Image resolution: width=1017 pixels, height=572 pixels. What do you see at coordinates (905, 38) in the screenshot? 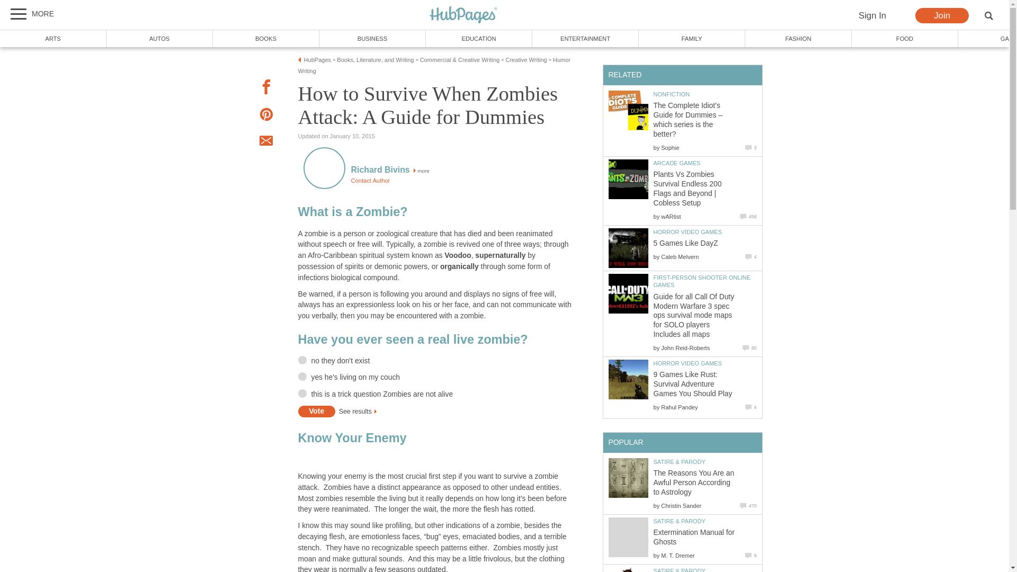
I see `FOOD` at bounding box center [905, 38].